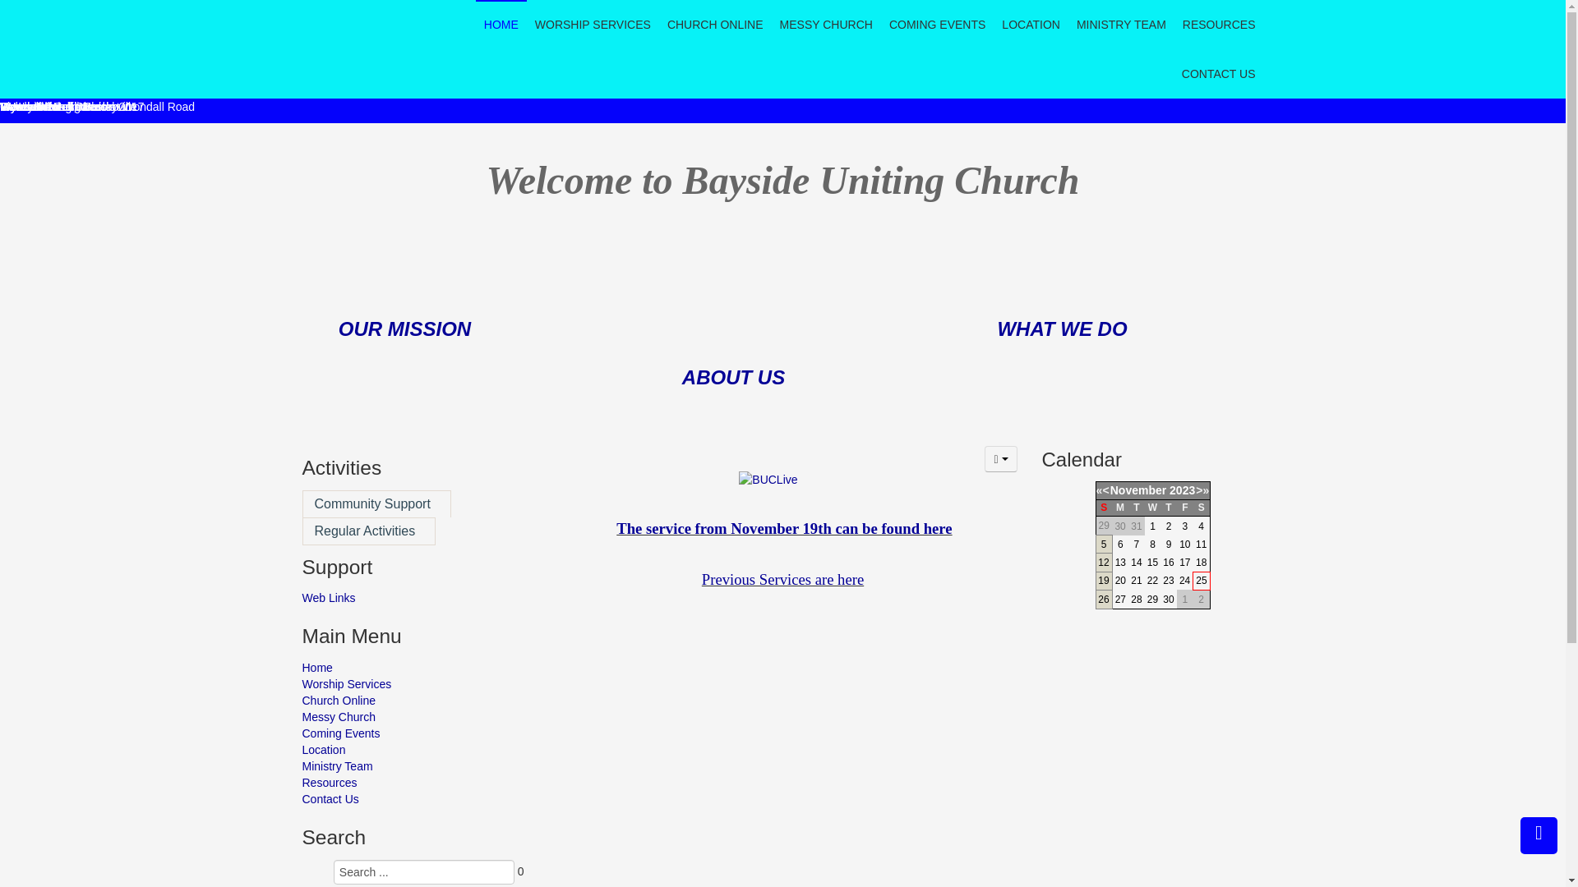 The image size is (1578, 887). What do you see at coordinates (1219, 74) in the screenshot?
I see `CONTACT US` at bounding box center [1219, 74].